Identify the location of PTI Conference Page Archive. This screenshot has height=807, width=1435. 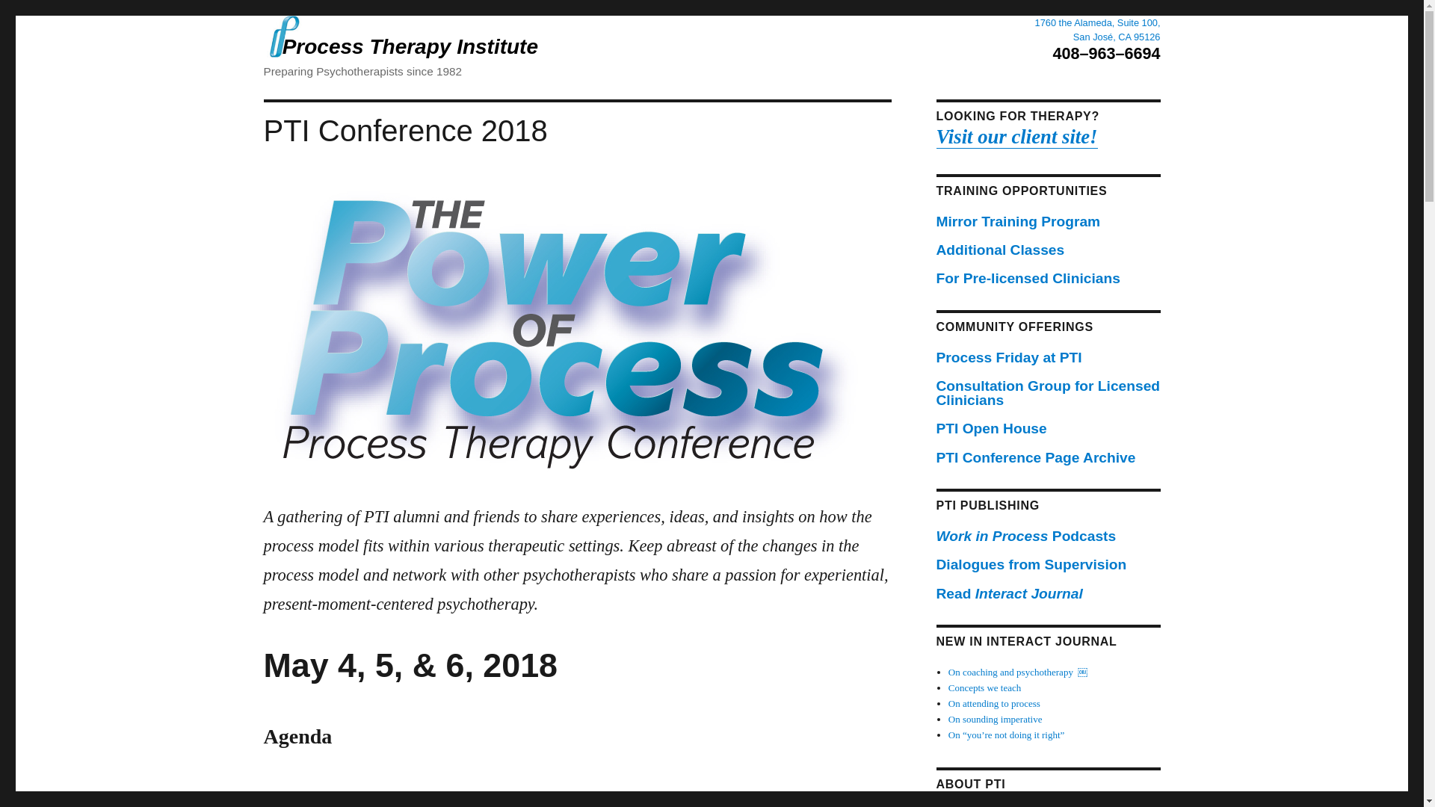
(1034, 457).